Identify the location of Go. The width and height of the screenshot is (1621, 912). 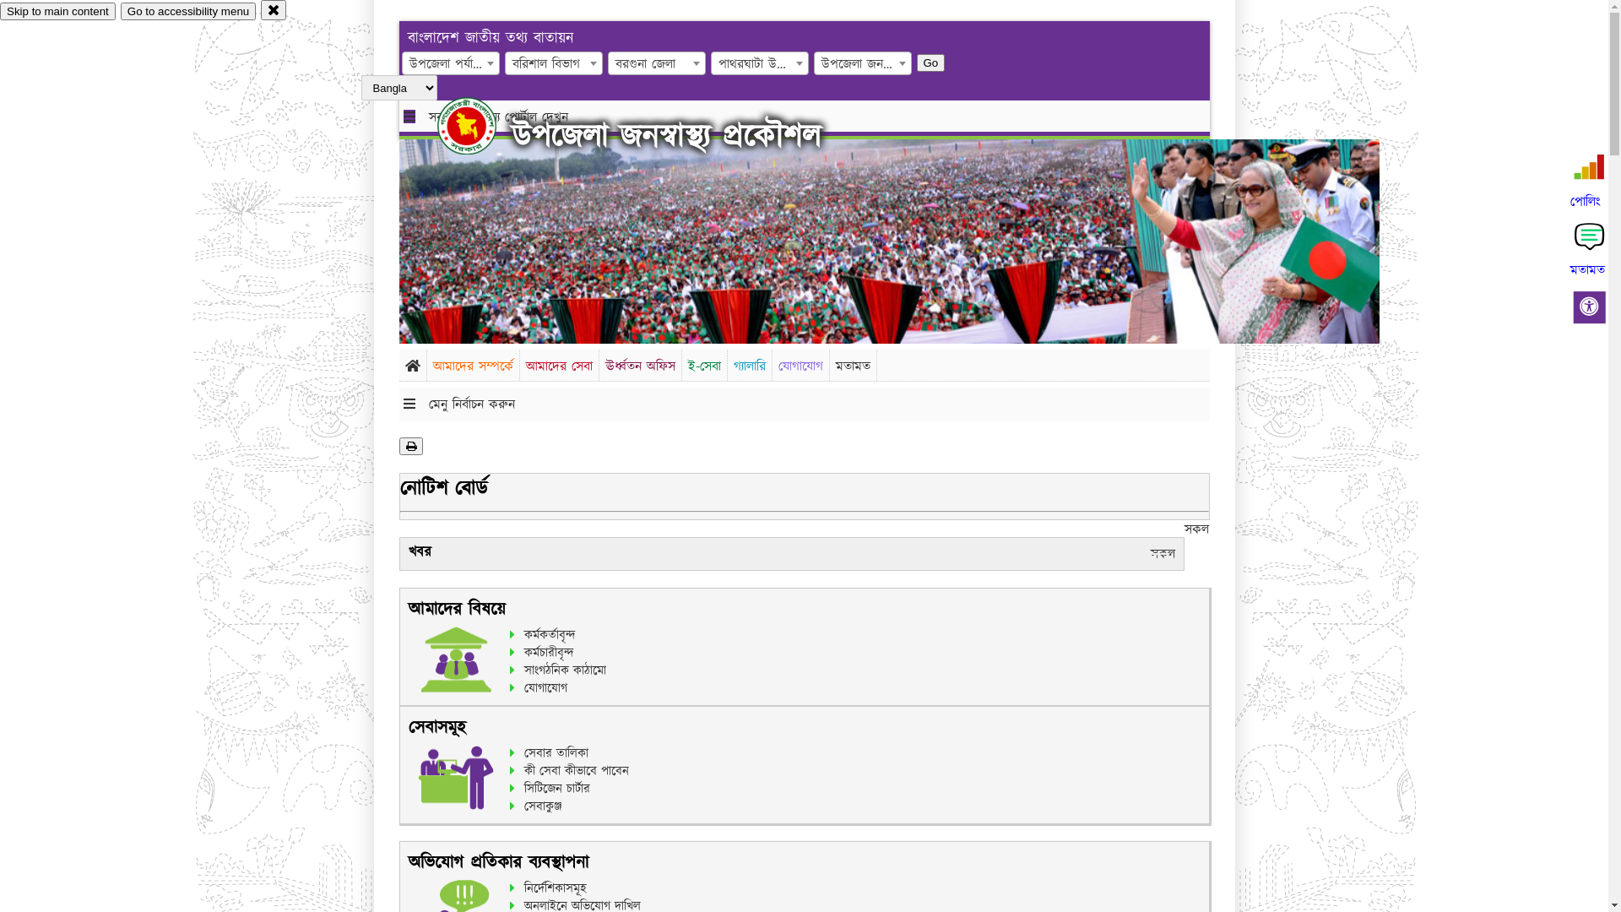
(931, 62).